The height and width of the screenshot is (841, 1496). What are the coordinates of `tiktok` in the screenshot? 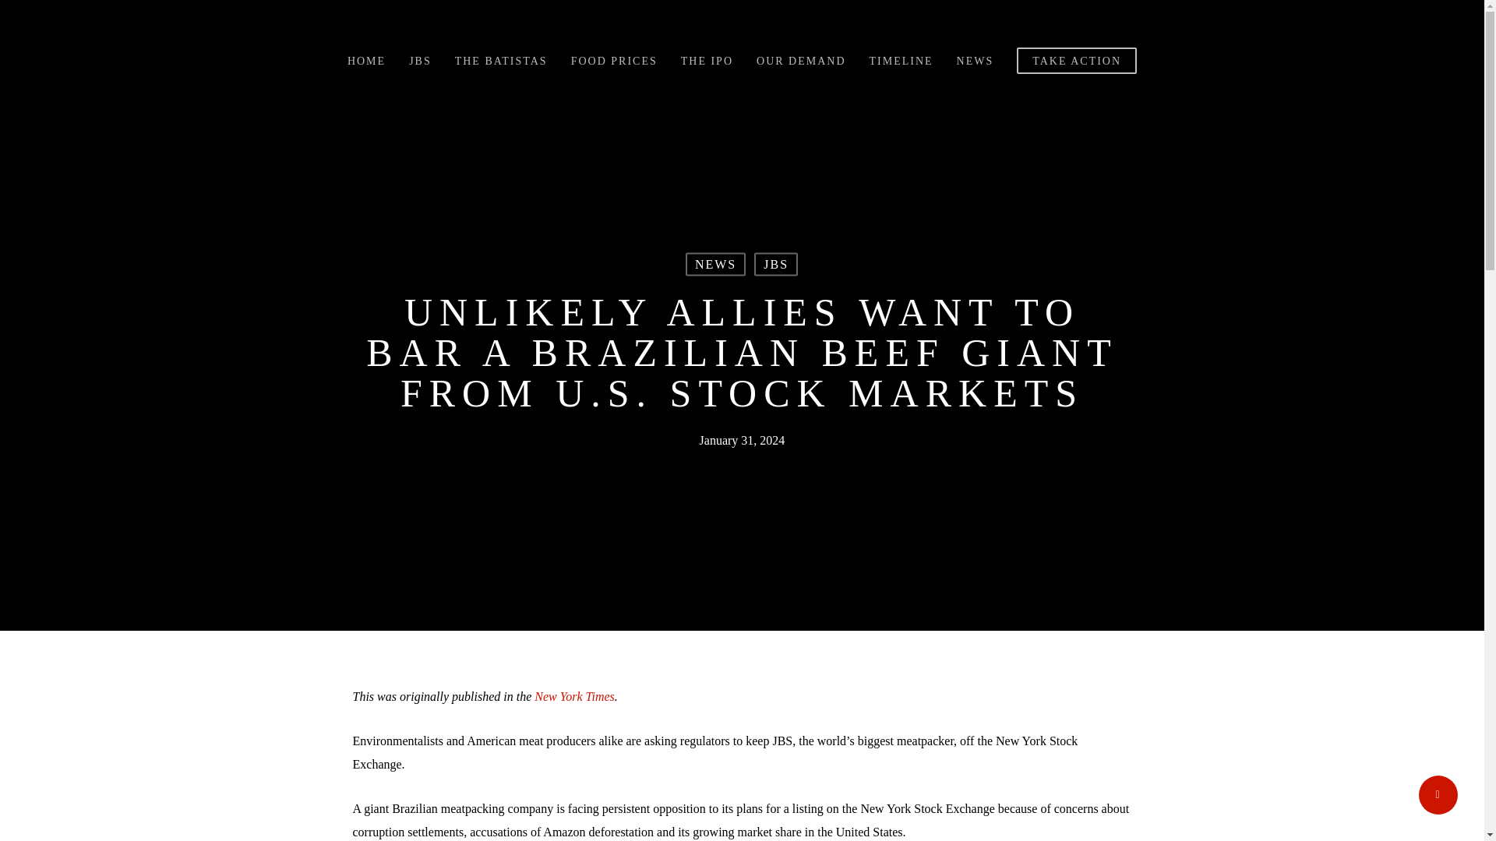 It's located at (851, 649).